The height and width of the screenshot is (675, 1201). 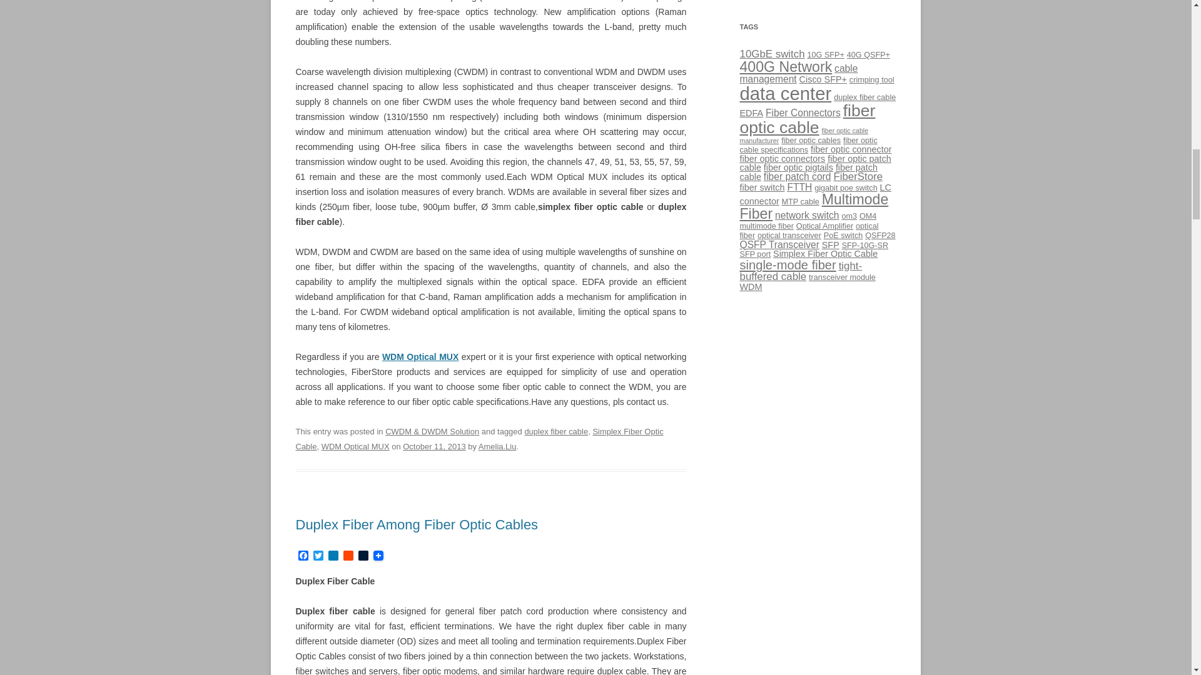 I want to click on Tumblr, so click(x=363, y=556).